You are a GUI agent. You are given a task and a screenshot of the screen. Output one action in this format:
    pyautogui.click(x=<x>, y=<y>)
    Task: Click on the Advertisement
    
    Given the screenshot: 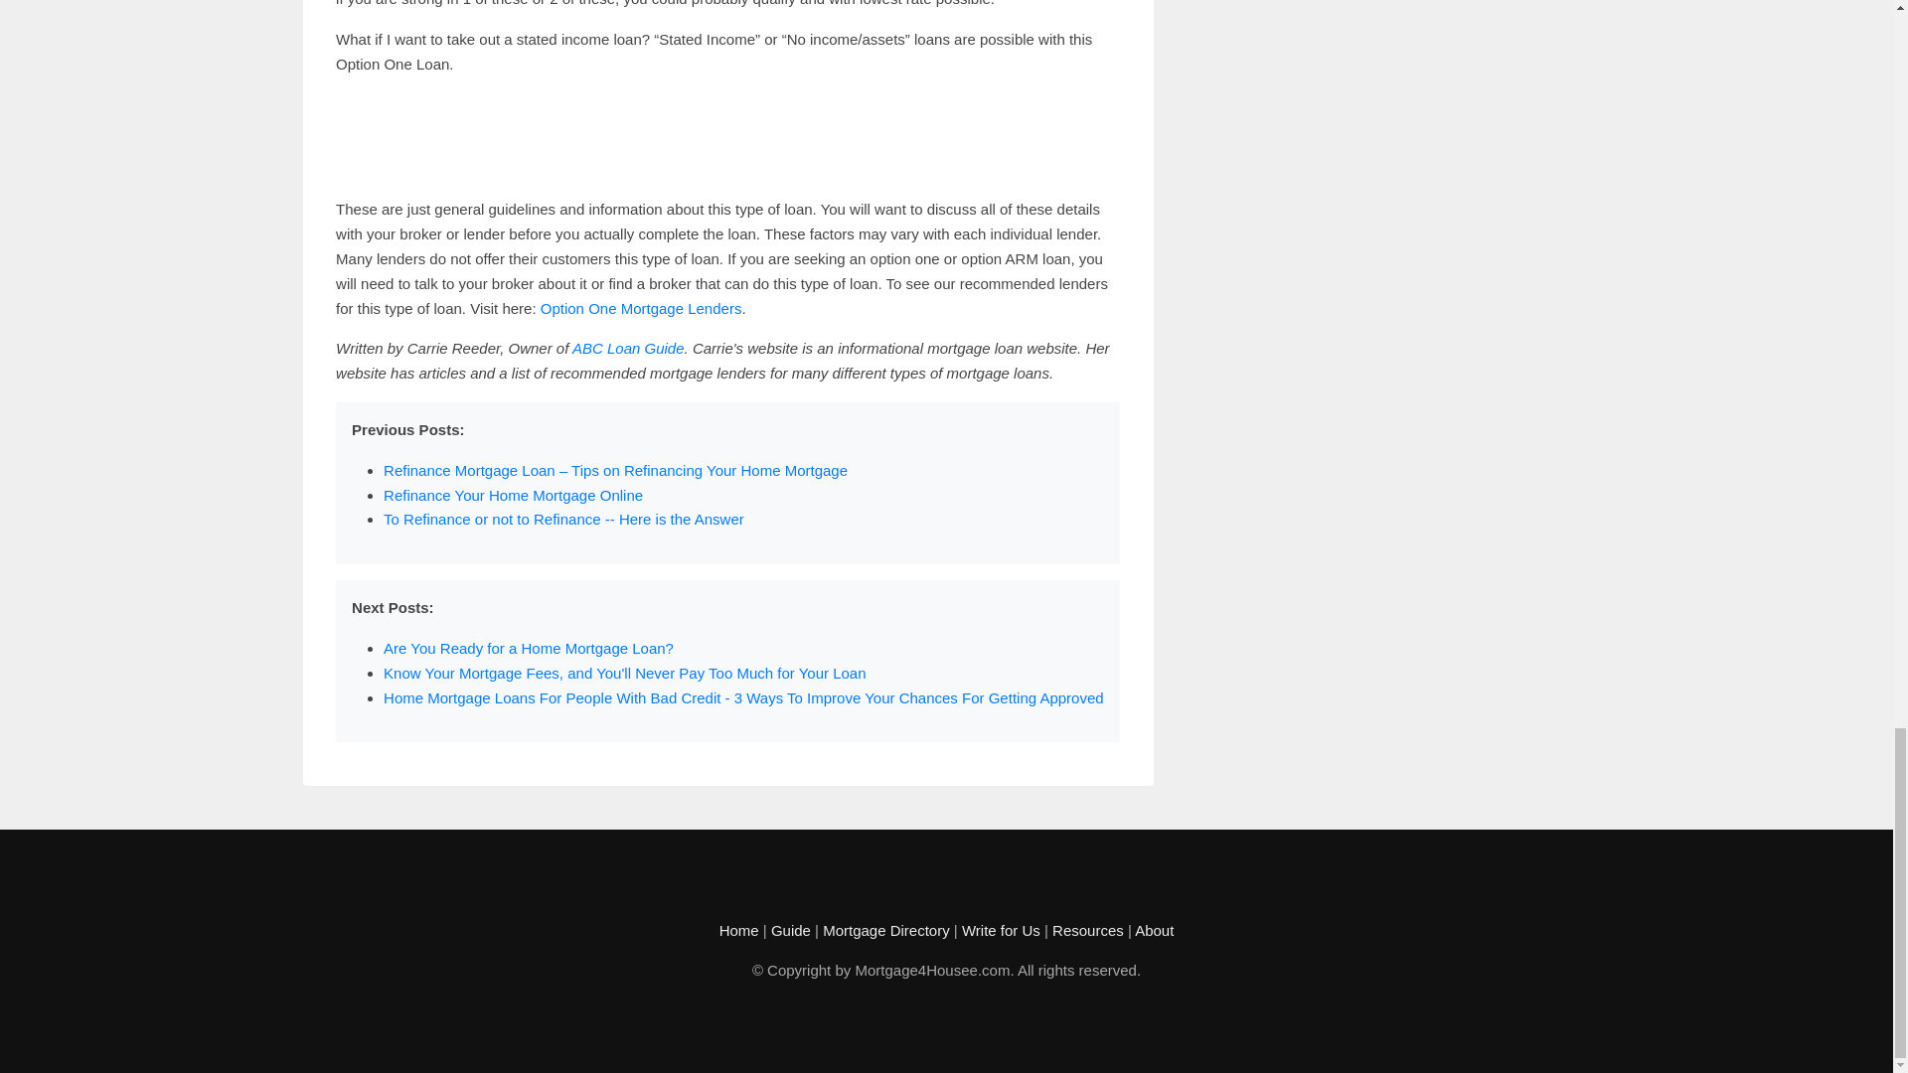 What is the action you would take?
    pyautogui.click(x=727, y=136)
    